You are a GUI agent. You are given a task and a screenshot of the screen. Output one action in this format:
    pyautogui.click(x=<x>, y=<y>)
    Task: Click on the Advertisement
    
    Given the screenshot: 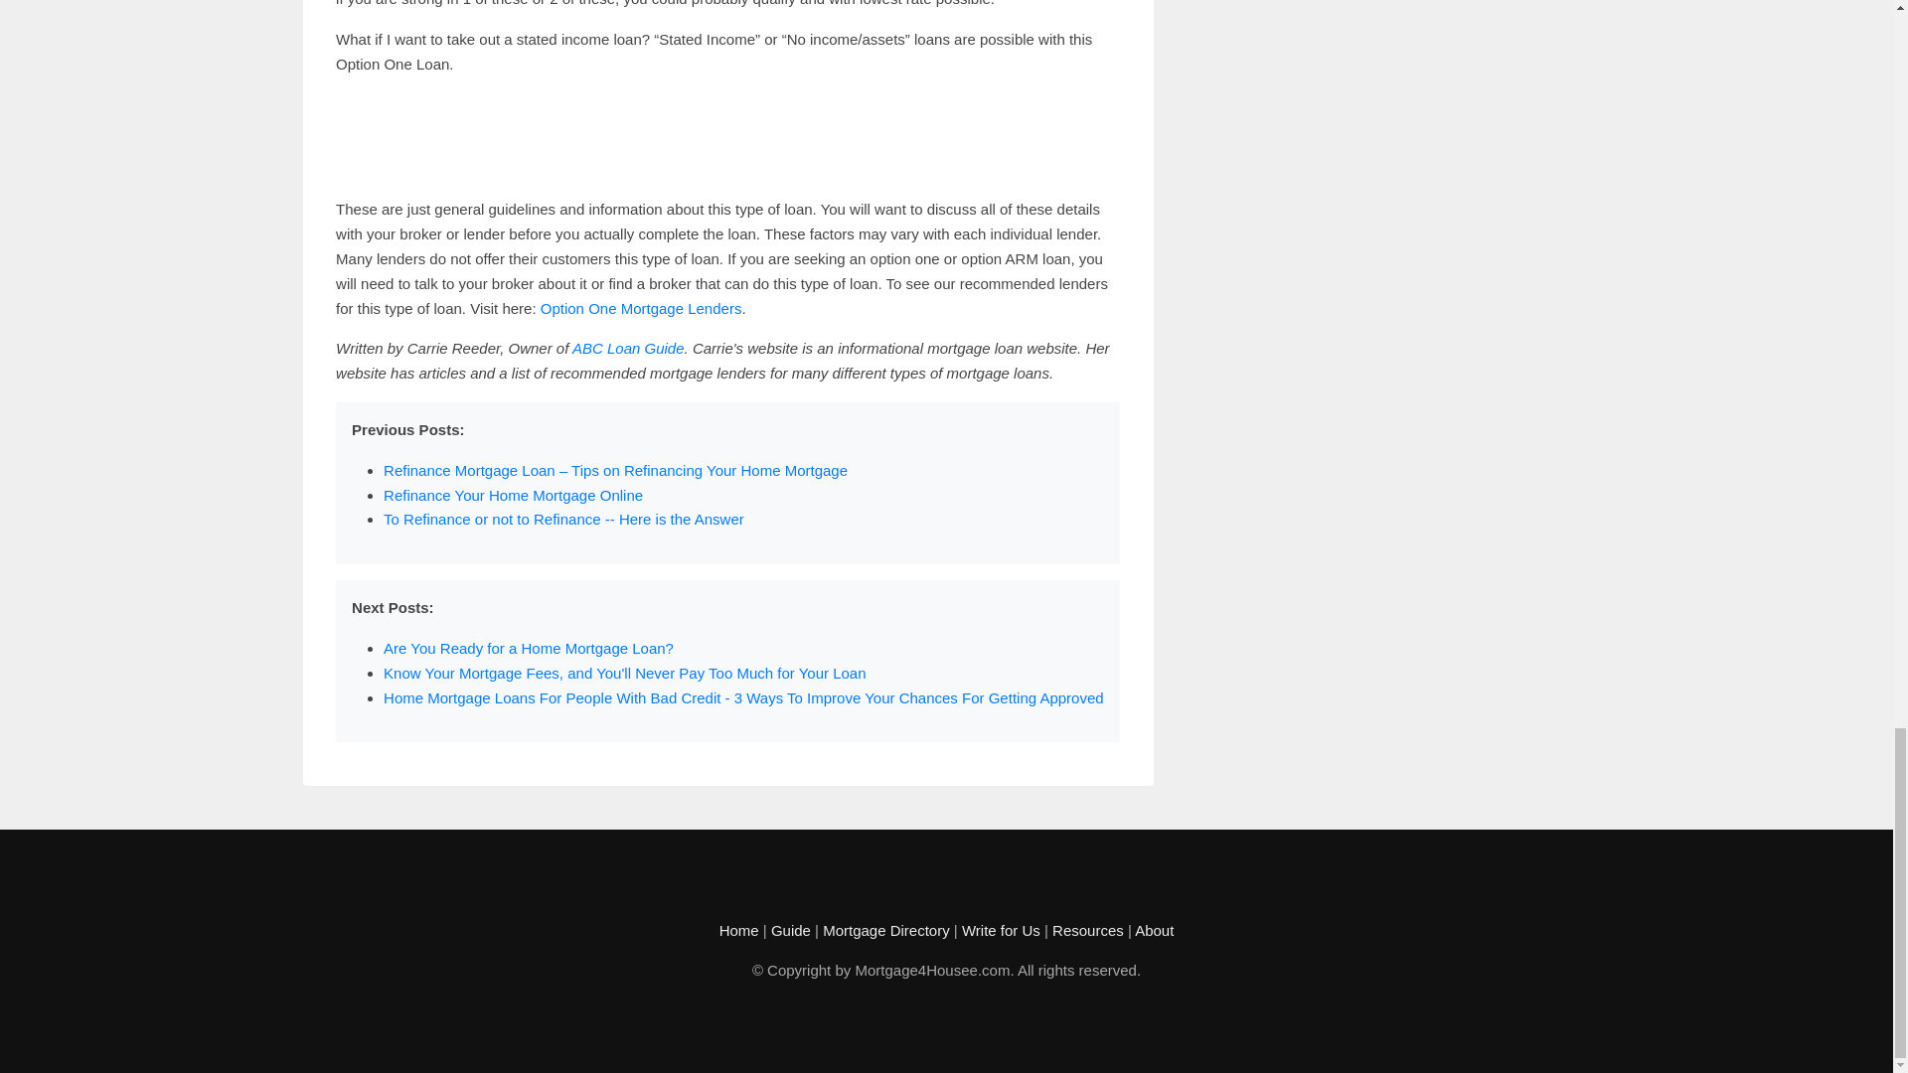 What is the action you would take?
    pyautogui.click(x=727, y=136)
    